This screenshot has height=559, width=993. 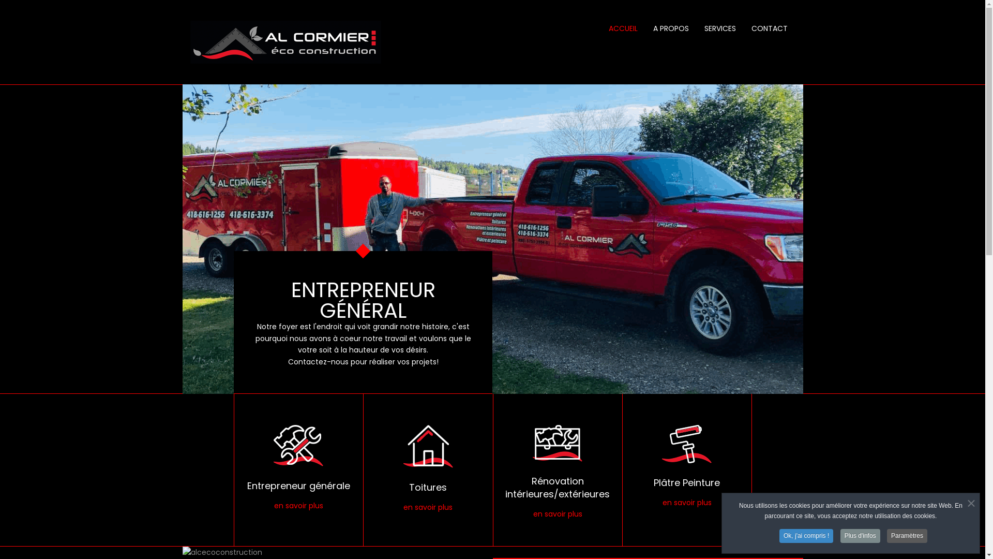 What do you see at coordinates (469, 220) in the screenshot?
I see `1` at bounding box center [469, 220].